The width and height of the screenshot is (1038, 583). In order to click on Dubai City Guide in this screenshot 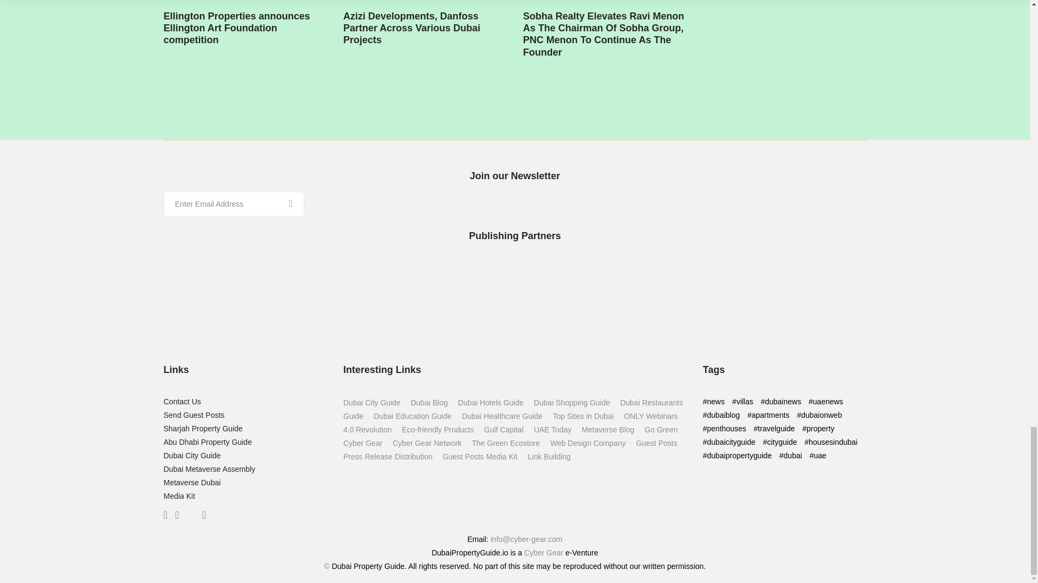, I will do `click(191, 456)`.